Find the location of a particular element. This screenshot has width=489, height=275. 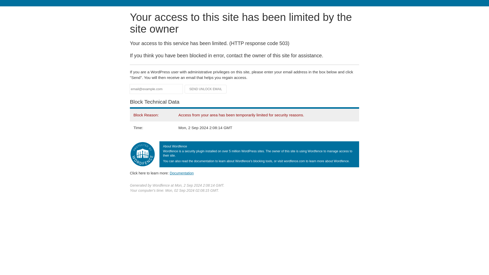

Send Unlock Email is located at coordinates (206, 89).